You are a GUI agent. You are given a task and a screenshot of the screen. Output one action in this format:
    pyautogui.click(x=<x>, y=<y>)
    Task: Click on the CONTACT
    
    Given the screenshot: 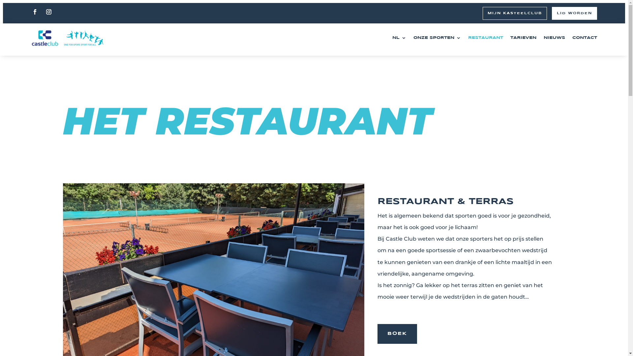 What is the action you would take?
    pyautogui.click(x=585, y=38)
    